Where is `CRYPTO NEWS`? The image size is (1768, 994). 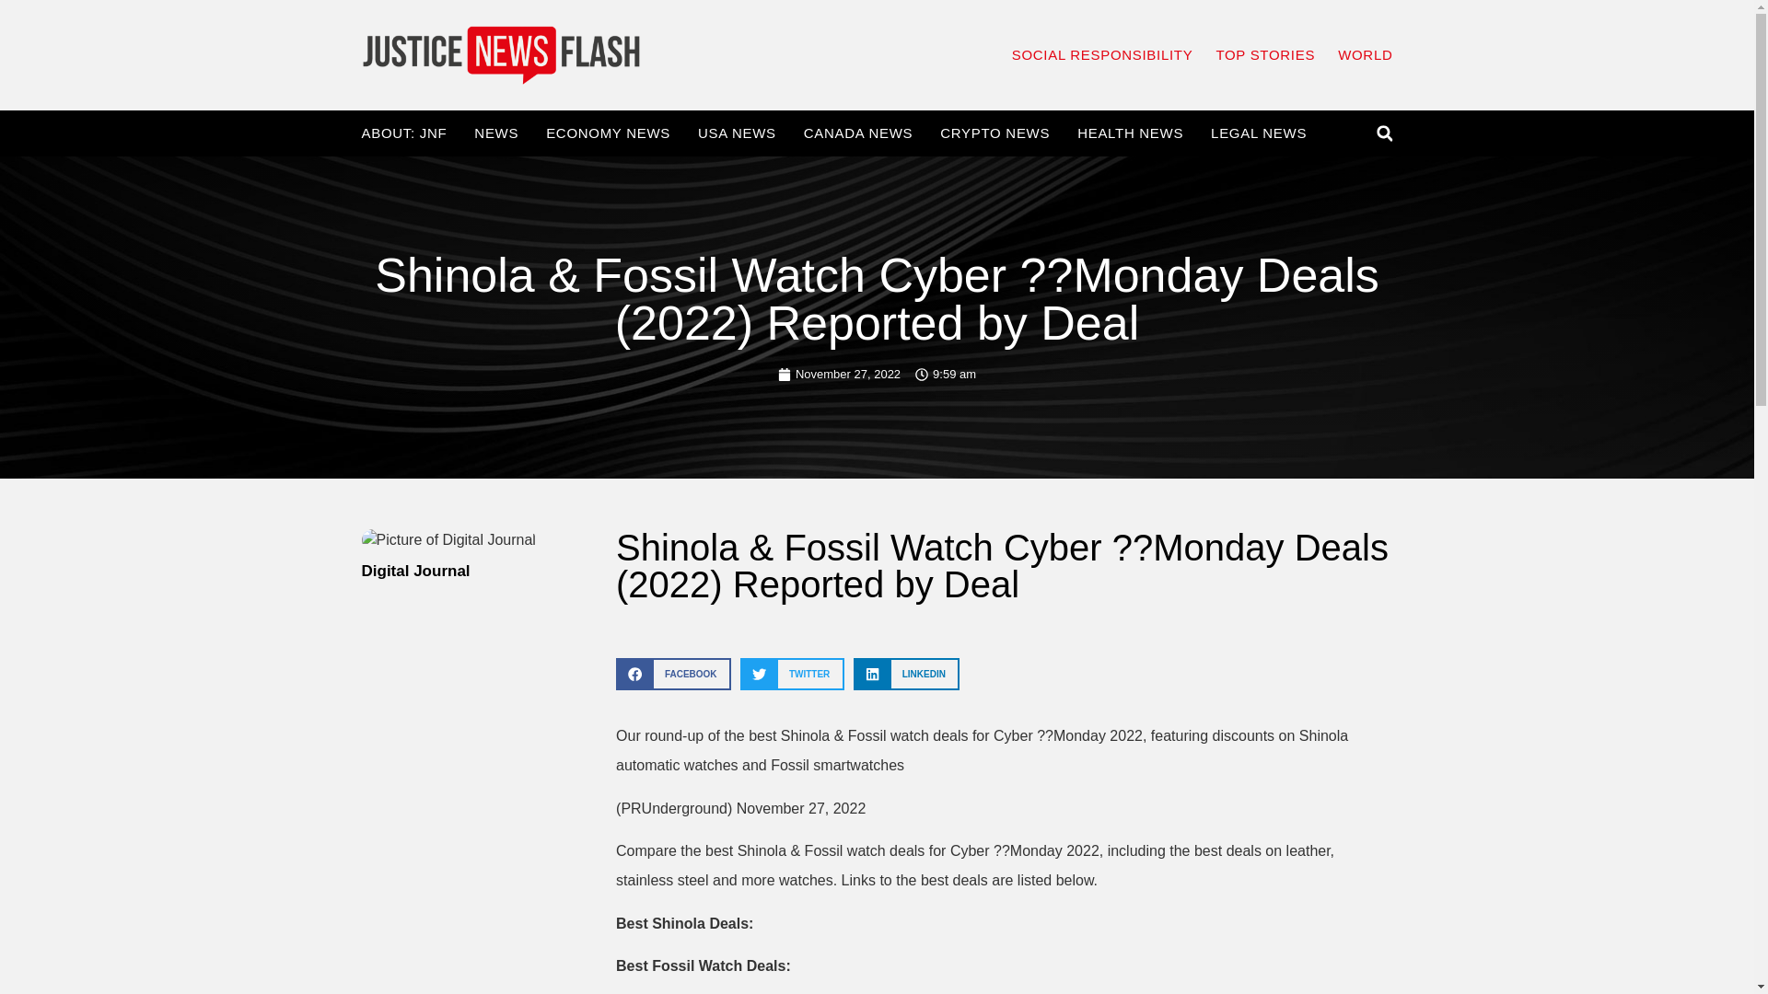 CRYPTO NEWS is located at coordinates (994, 133).